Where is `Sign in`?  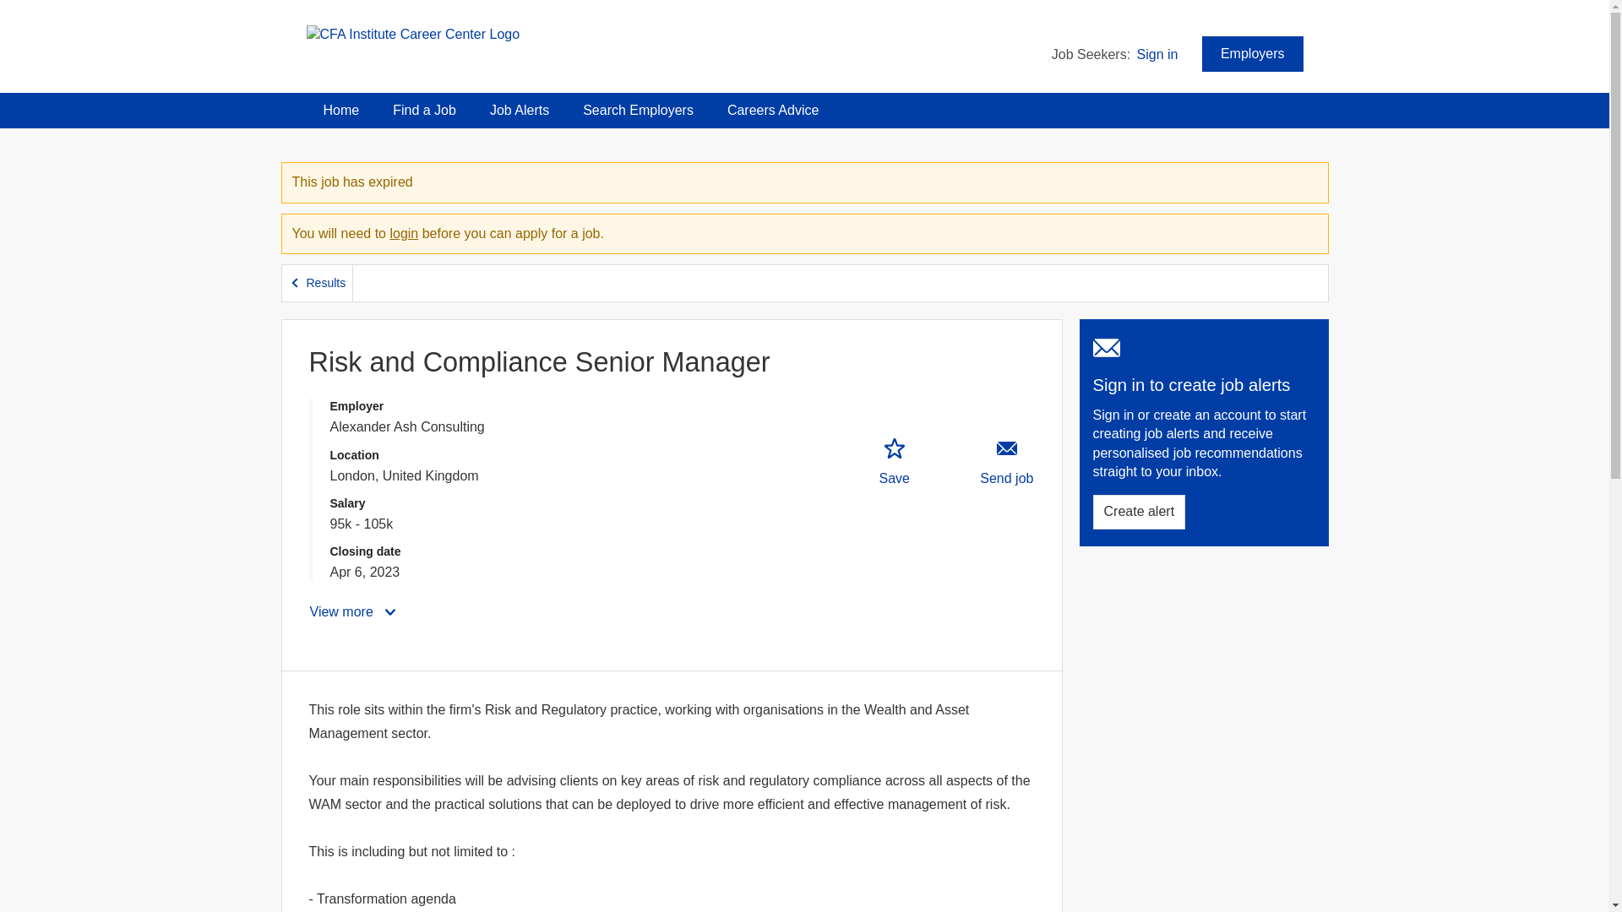 Sign in is located at coordinates (1157, 54).